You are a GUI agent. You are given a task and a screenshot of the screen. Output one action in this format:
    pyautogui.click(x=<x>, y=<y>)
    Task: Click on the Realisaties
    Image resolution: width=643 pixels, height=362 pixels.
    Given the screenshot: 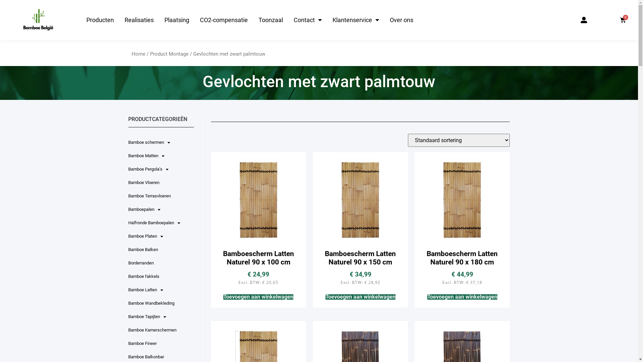 What is the action you would take?
    pyautogui.click(x=139, y=20)
    